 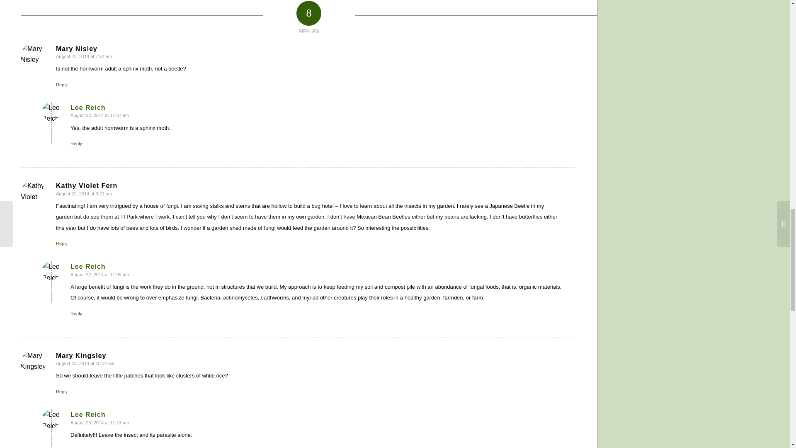 I want to click on Reply, so click(x=76, y=144).